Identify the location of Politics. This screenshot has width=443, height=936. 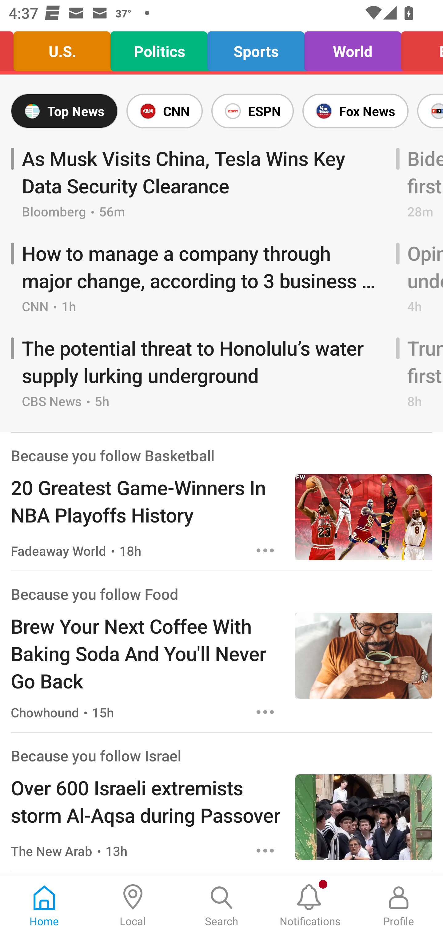
(159, 49).